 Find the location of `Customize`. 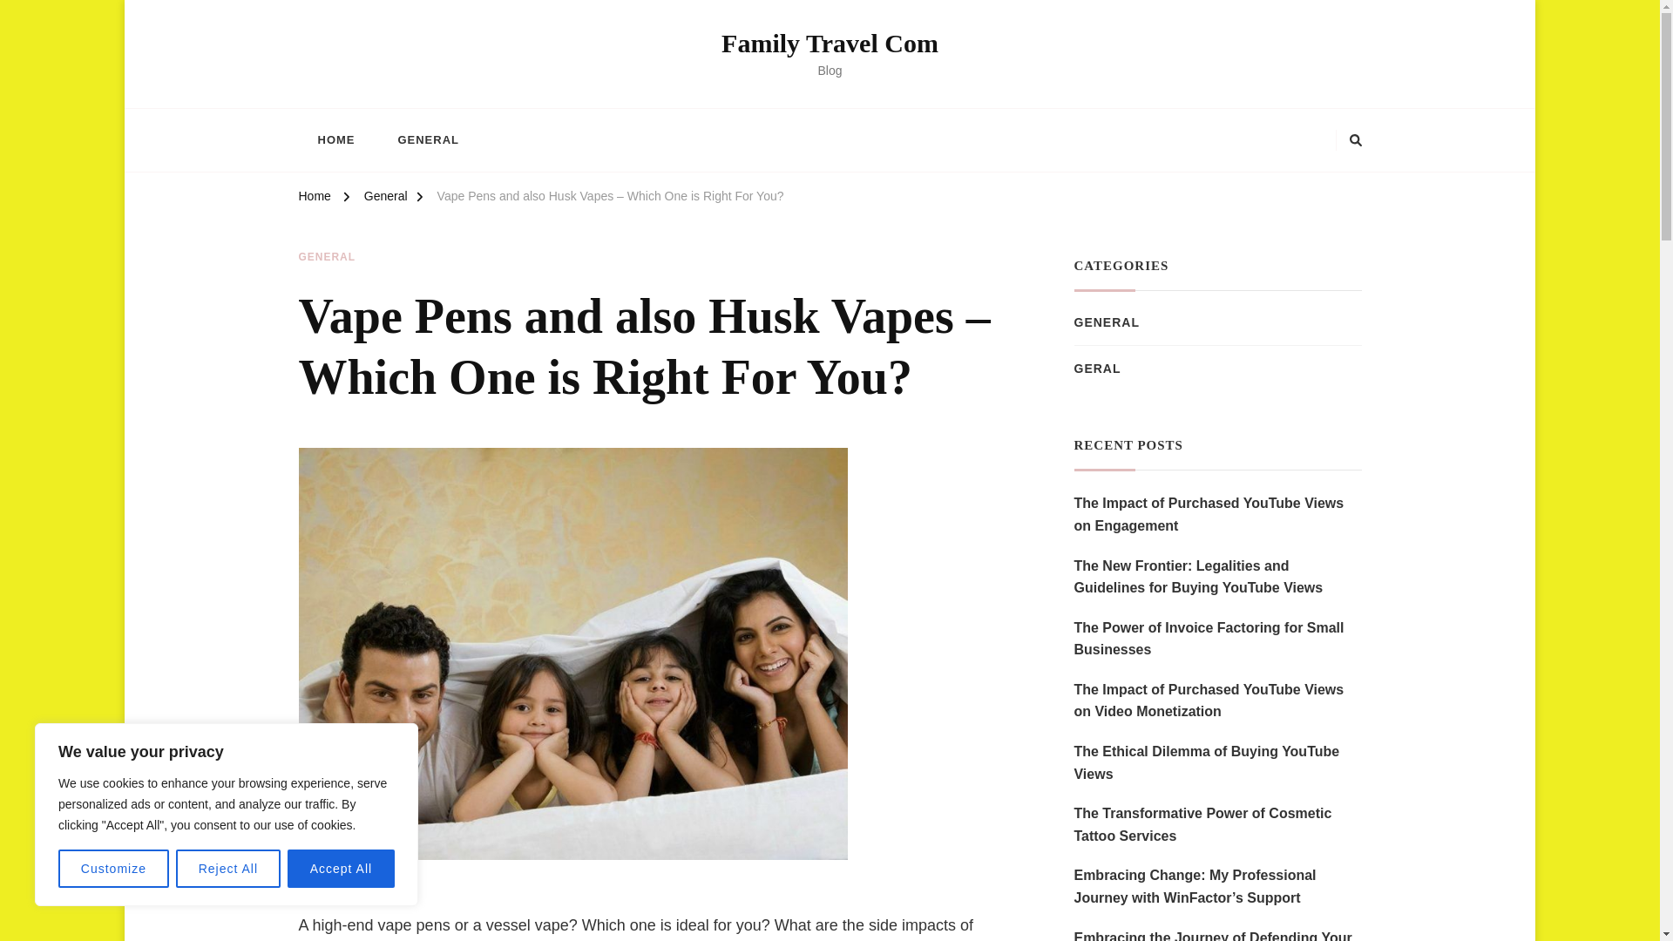

Customize is located at coordinates (113, 869).